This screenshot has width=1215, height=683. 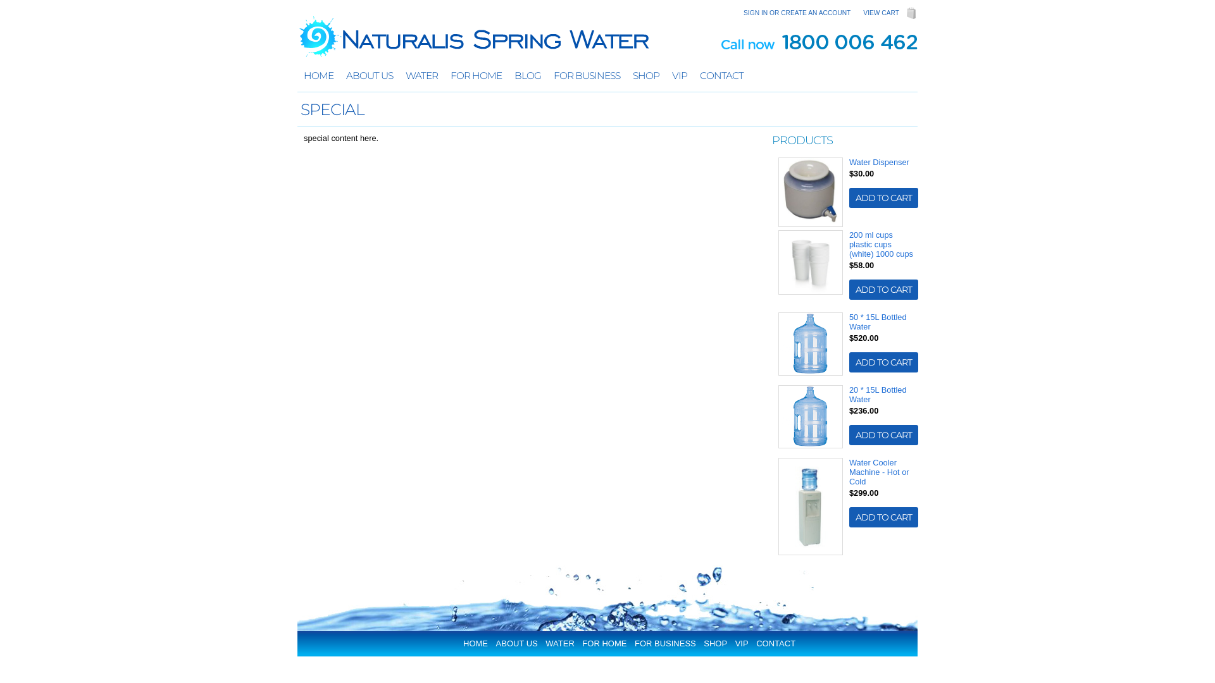 I want to click on SHOP, so click(x=719, y=644).